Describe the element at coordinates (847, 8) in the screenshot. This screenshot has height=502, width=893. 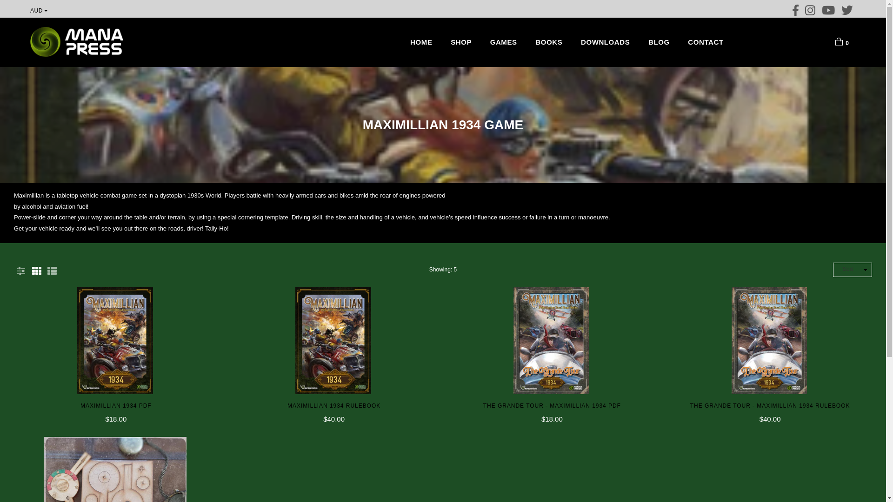
I see `Twitter` at that location.